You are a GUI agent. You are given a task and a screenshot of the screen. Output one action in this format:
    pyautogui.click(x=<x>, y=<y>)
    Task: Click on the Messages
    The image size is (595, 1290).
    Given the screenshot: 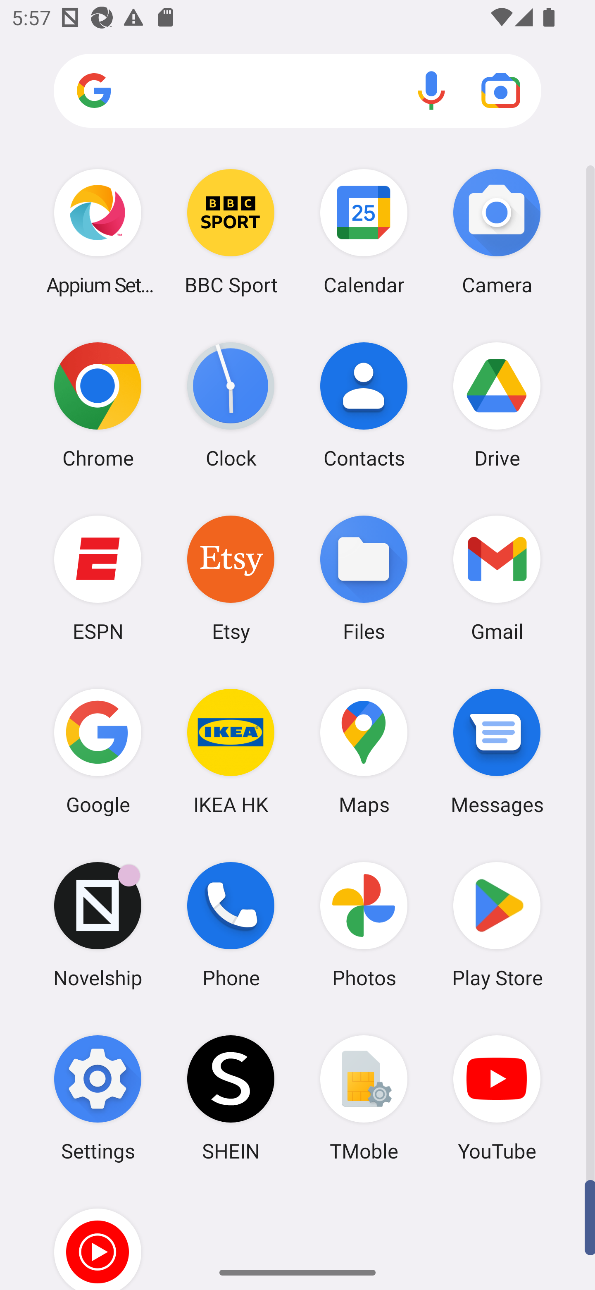 What is the action you would take?
    pyautogui.click(x=497, y=751)
    